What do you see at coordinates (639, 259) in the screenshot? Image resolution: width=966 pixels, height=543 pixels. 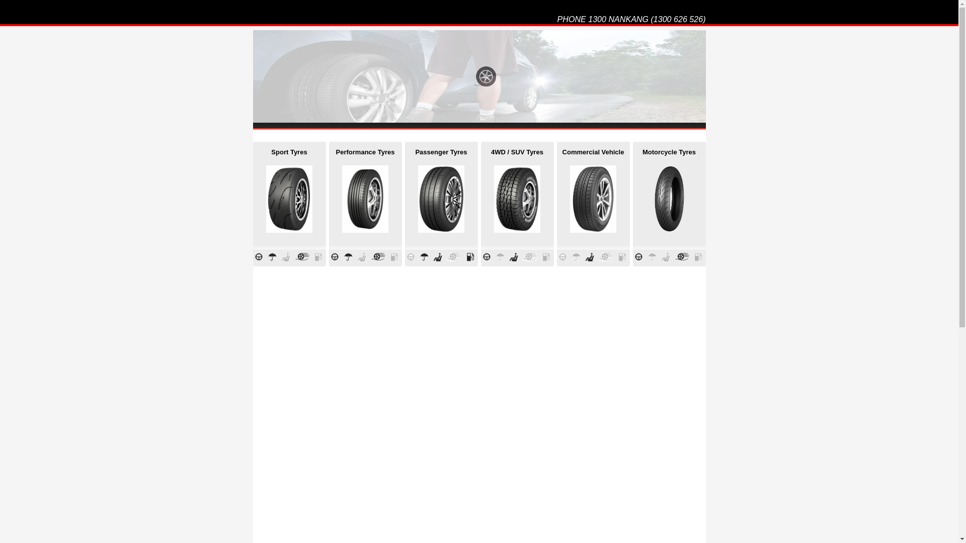 I see `Handling` at bounding box center [639, 259].